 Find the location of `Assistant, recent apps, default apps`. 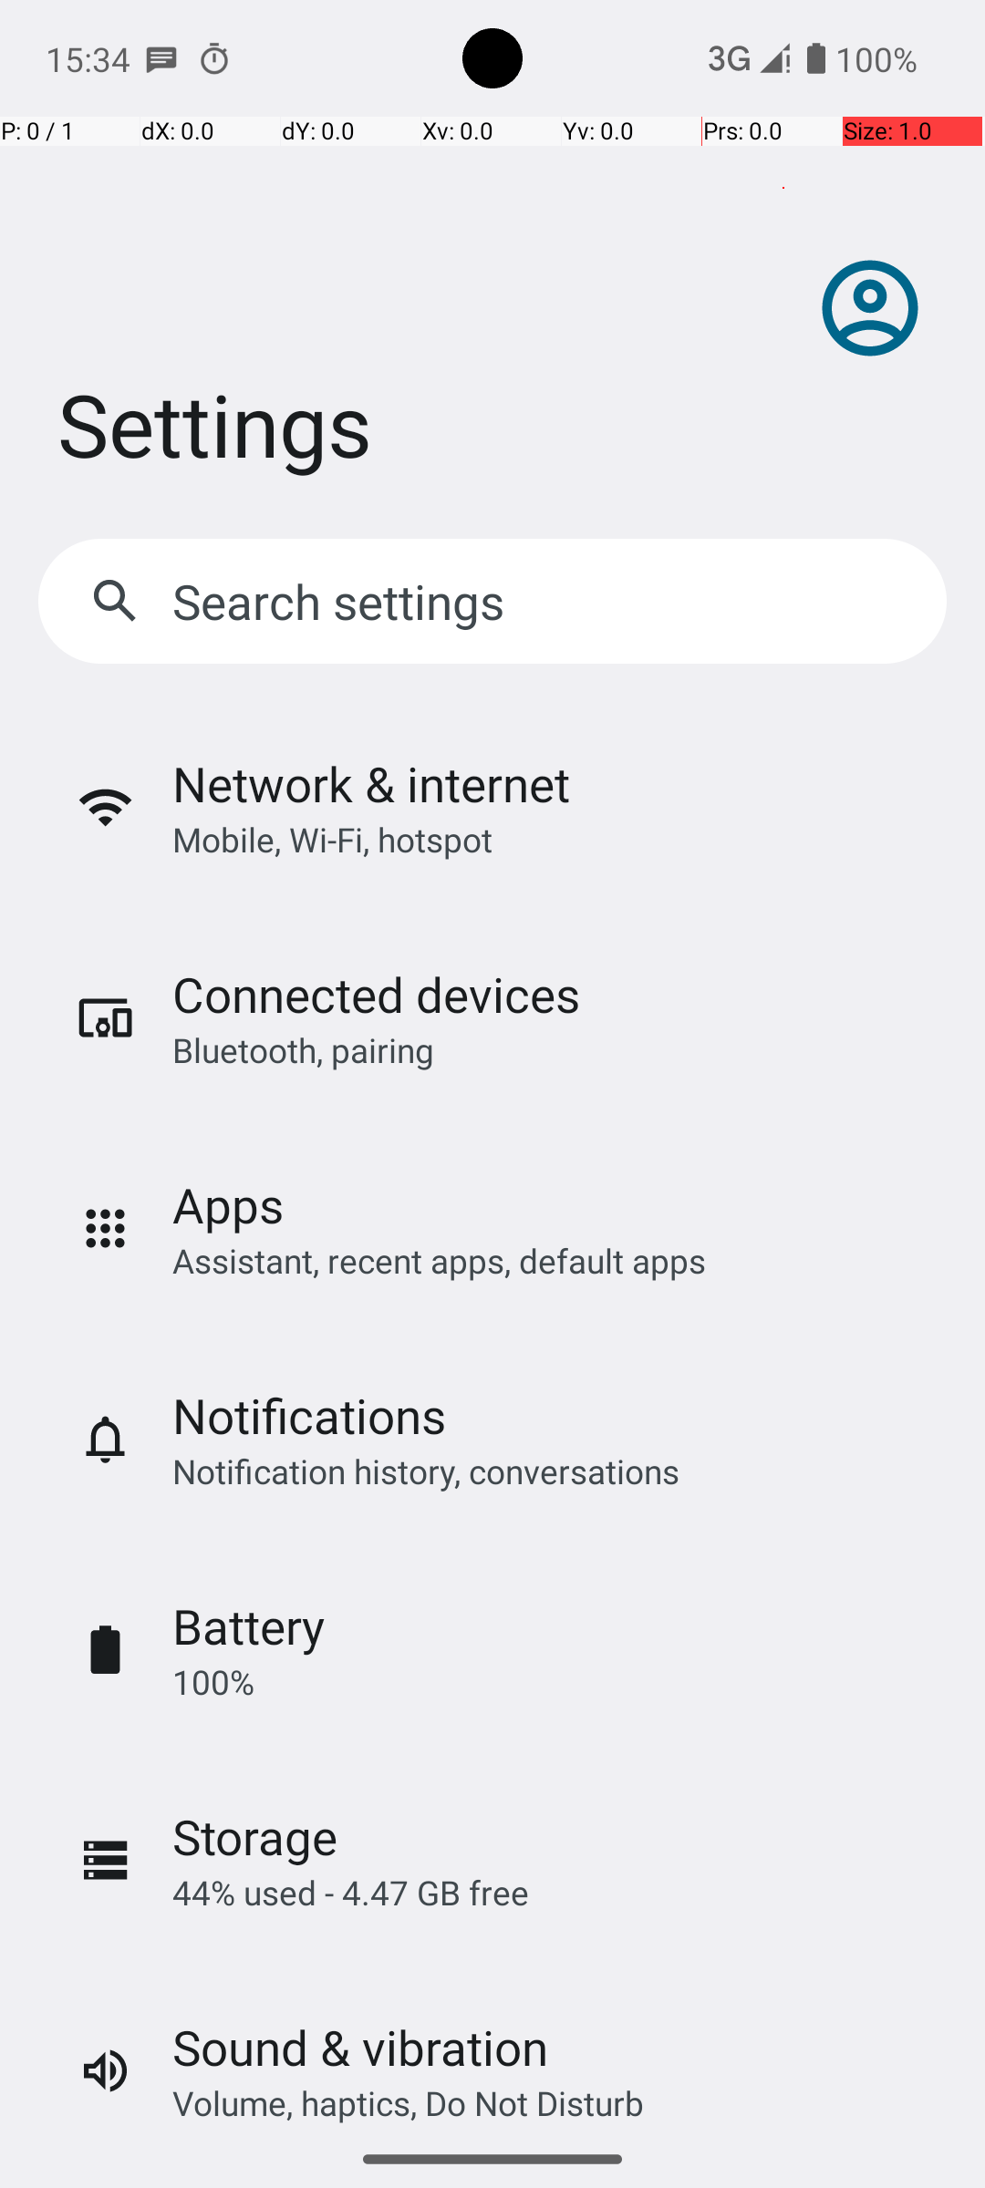

Assistant, recent apps, default apps is located at coordinates (440, 1260).